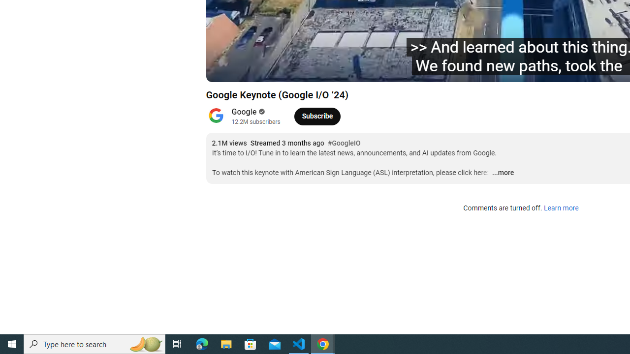 The image size is (630, 354). I want to click on Play (k), so click(247, 70).